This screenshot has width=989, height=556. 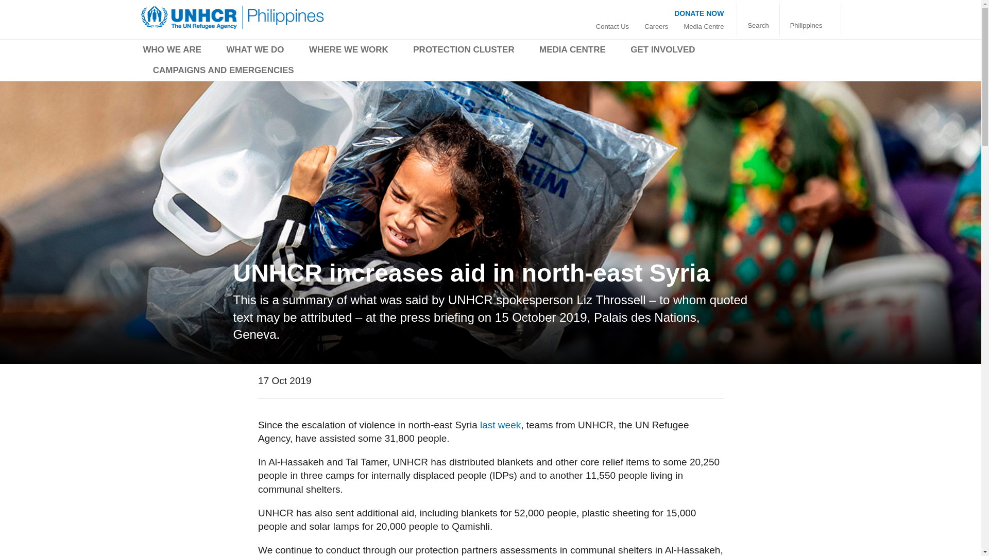 I want to click on Philippines, so click(x=810, y=26).